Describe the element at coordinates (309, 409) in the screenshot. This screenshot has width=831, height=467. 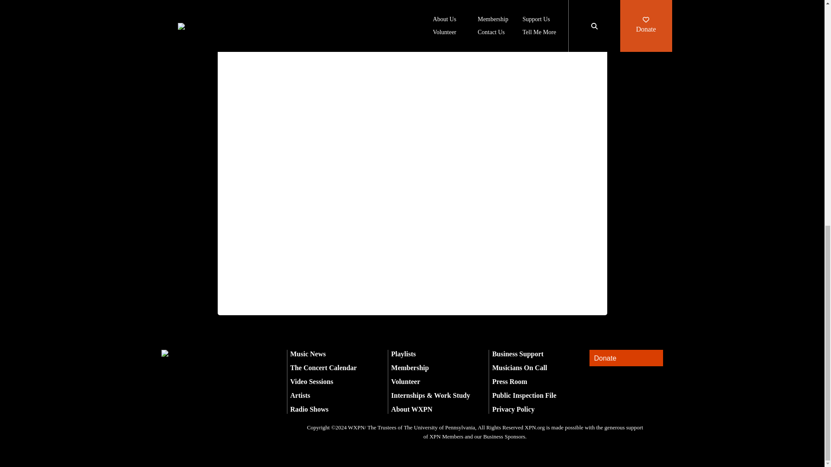
I see `Radio Shows` at that location.